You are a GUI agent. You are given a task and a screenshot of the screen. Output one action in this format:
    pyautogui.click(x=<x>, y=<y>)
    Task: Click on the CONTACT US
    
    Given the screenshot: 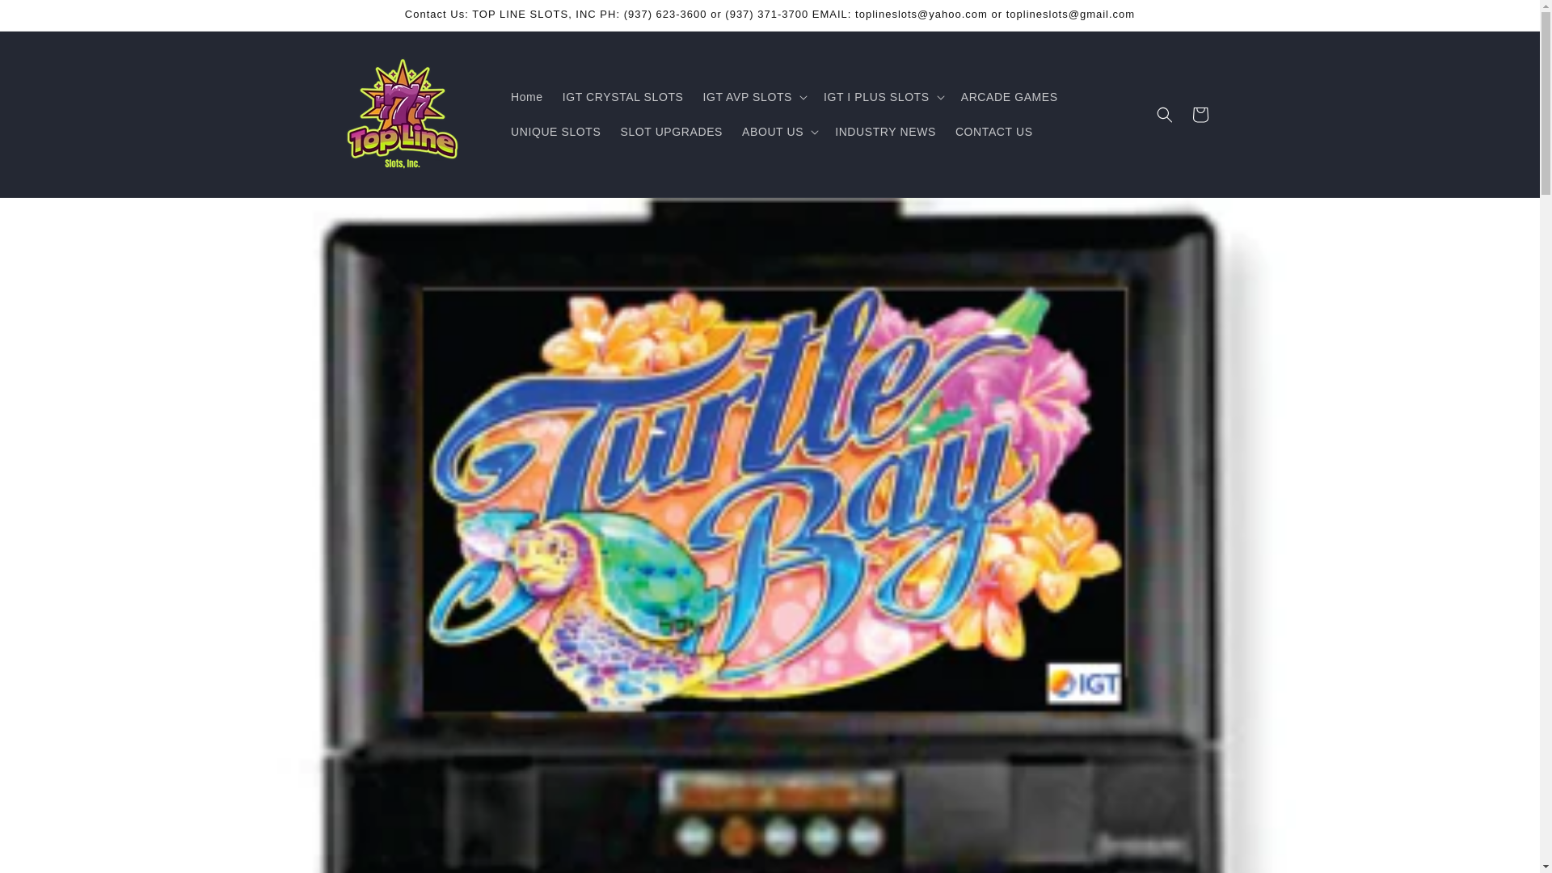 What is the action you would take?
    pyautogui.click(x=994, y=131)
    